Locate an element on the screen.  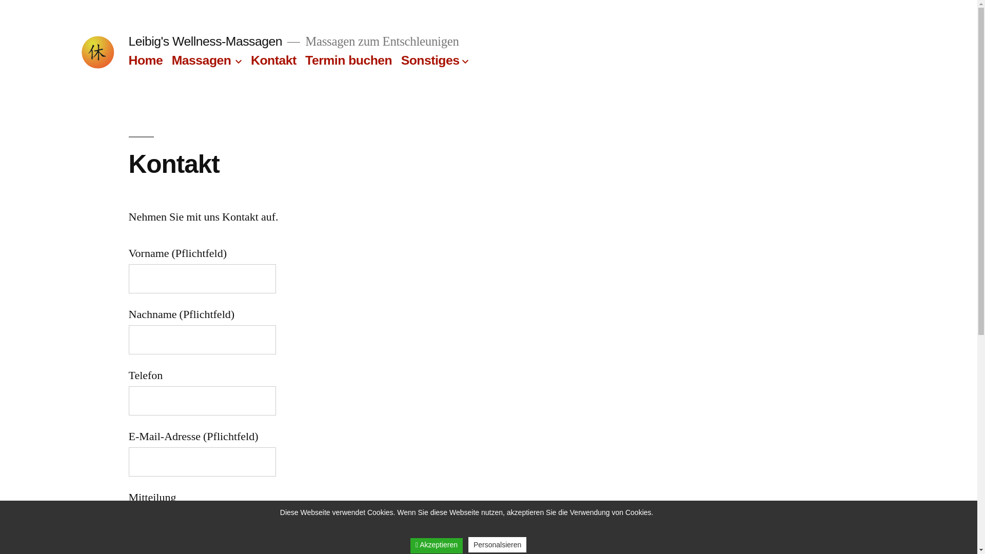
Home is located at coordinates (146, 61).